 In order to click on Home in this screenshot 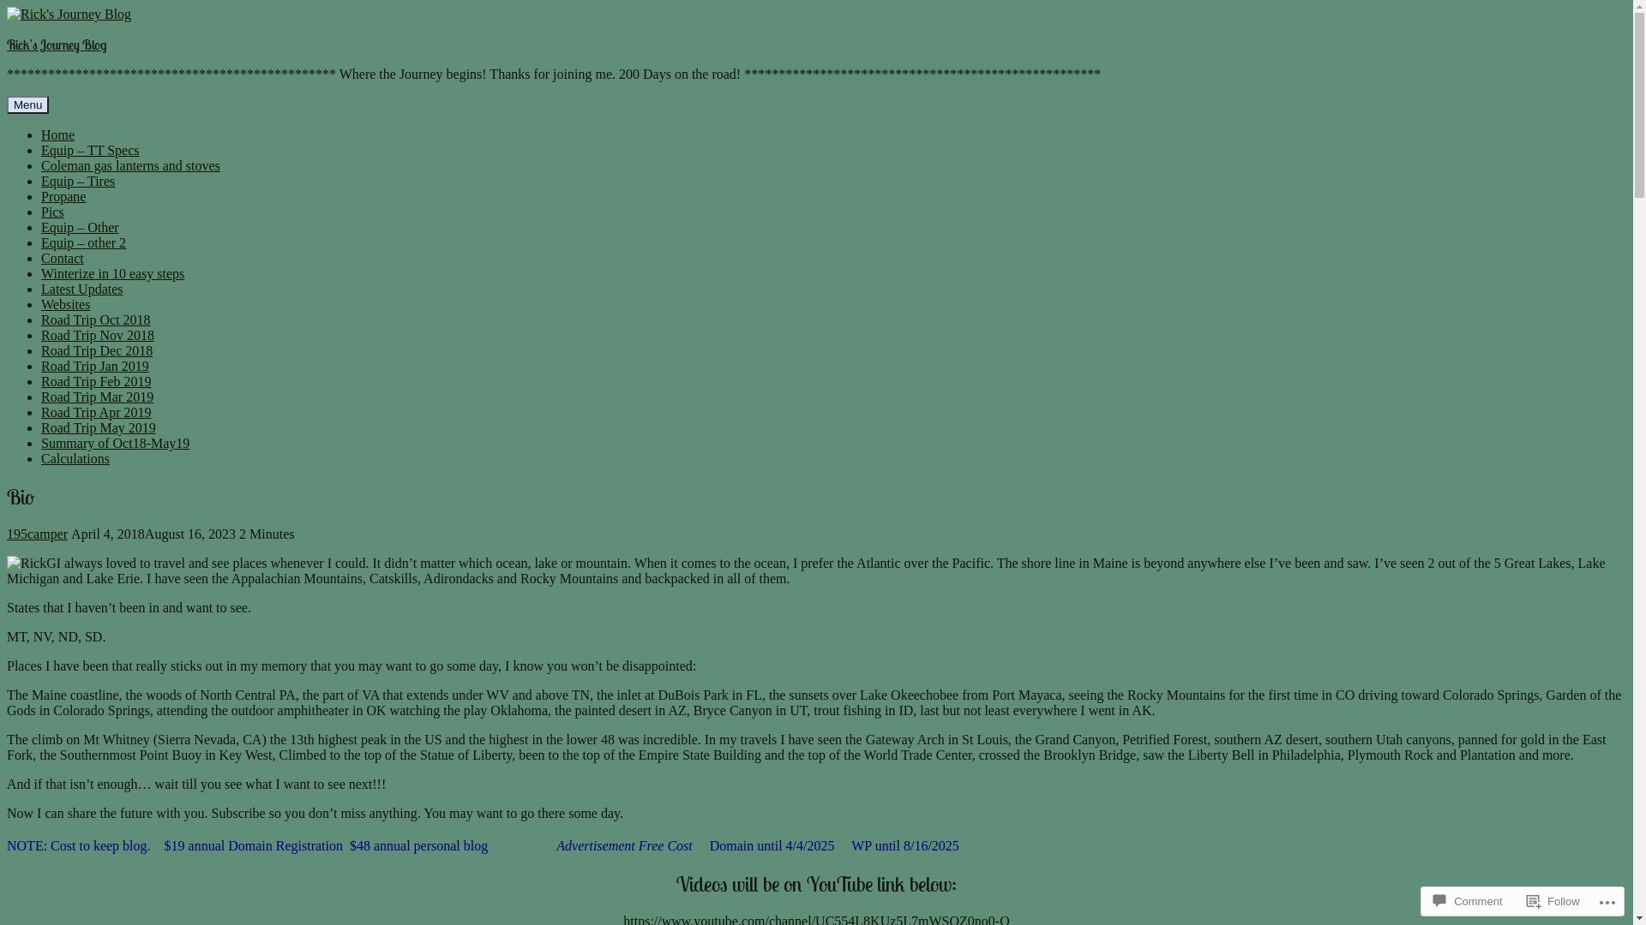, I will do `click(58, 135)`.